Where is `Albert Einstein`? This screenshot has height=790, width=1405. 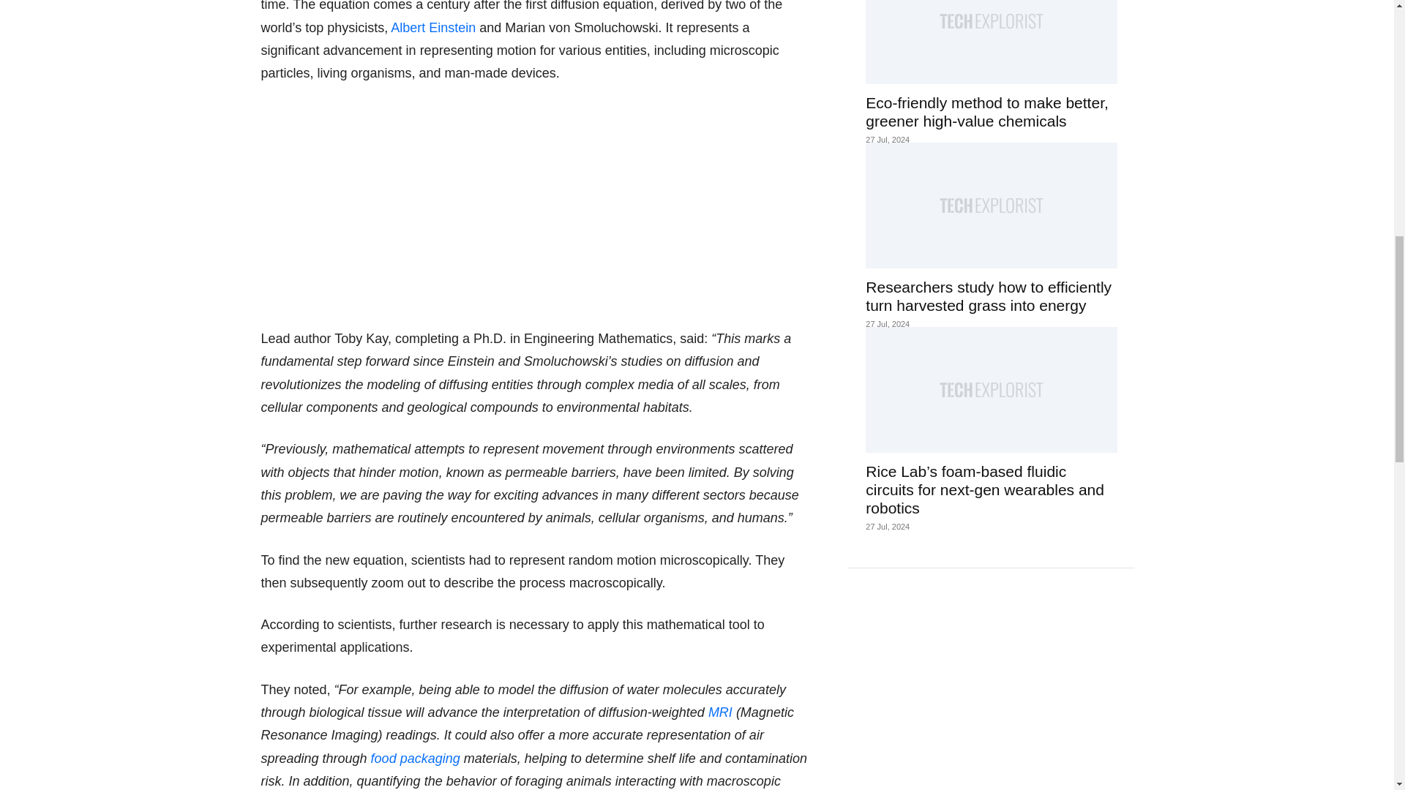
Albert Einstein is located at coordinates (433, 28).